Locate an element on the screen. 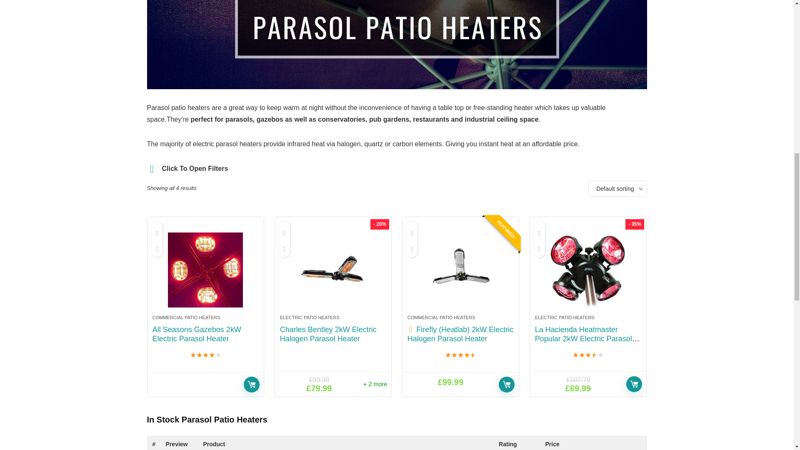  All Seasons Gazebos 2kW Electric Parasol Heater is located at coordinates (206, 270).